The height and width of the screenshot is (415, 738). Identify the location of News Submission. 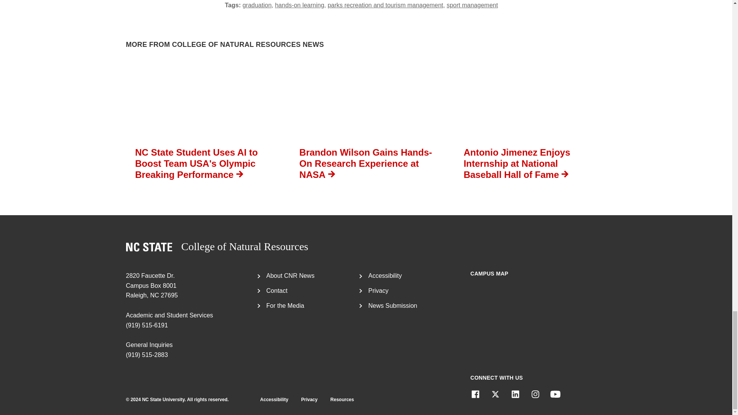
(392, 305).